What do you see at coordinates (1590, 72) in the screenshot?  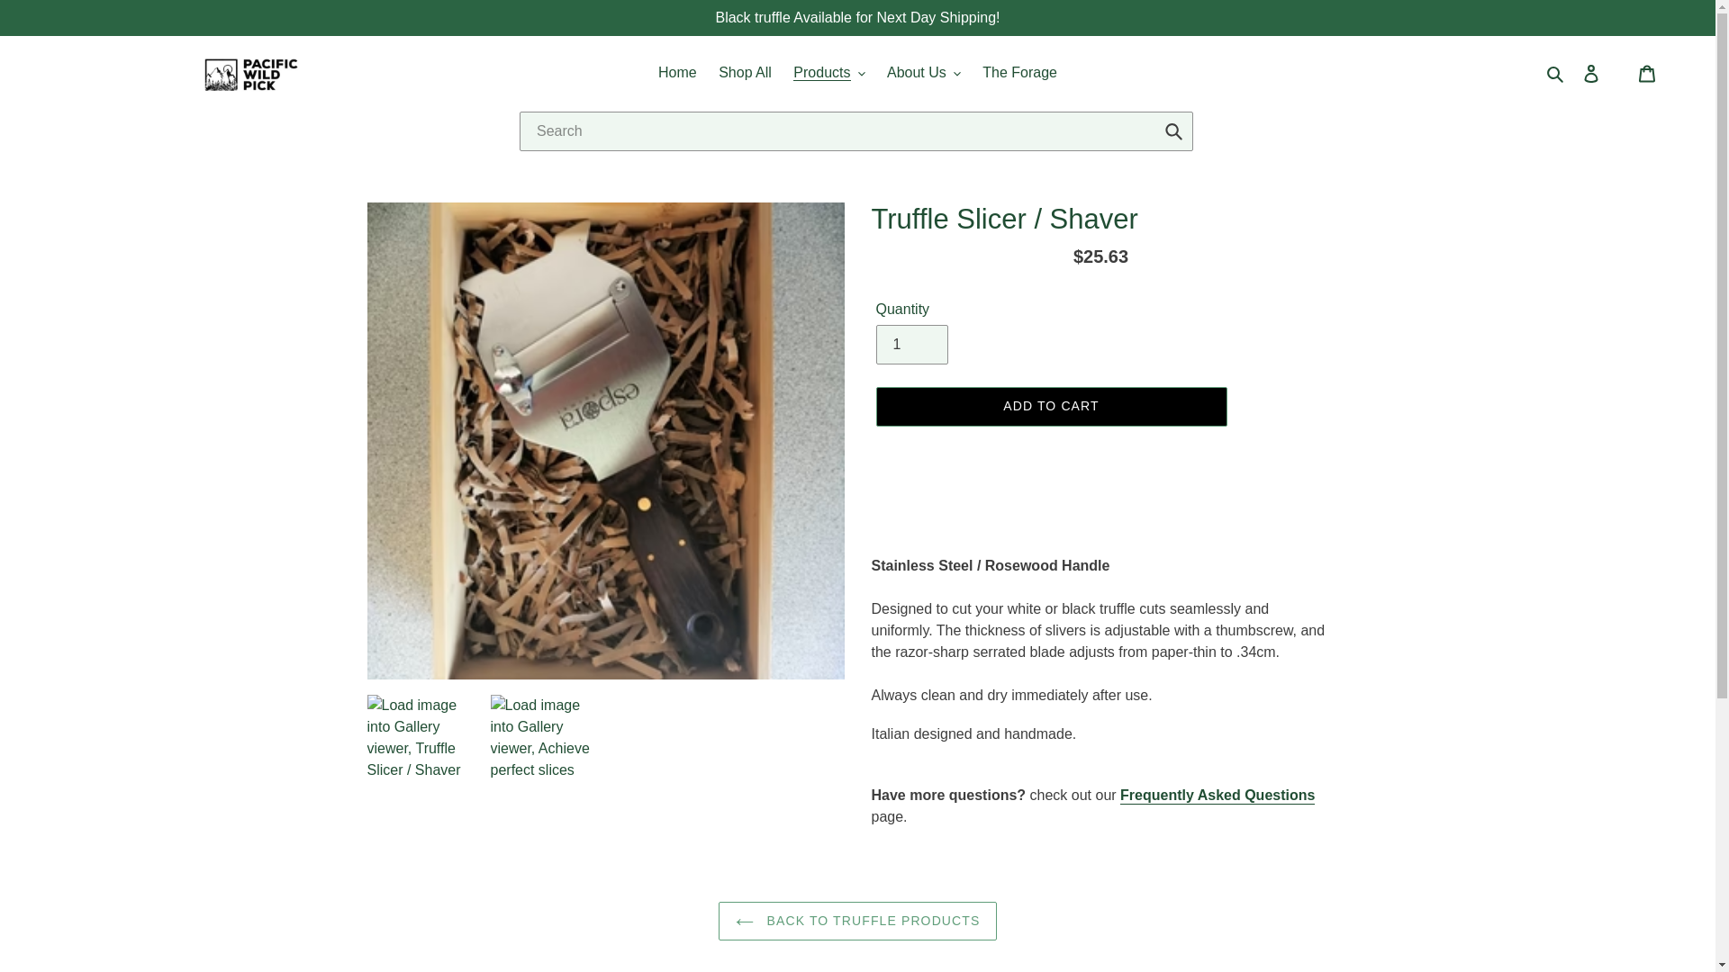 I see `Log in` at bounding box center [1590, 72].